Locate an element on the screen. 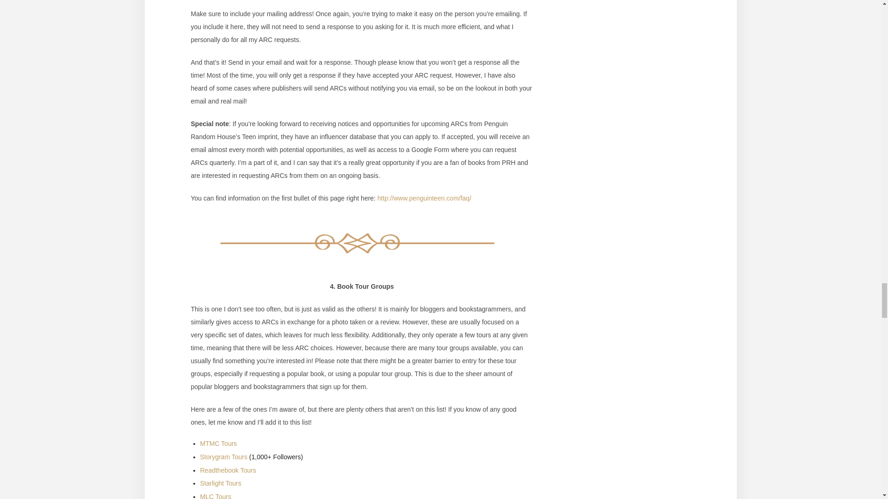  MTMC Tours is located at coordinates (218, 443).